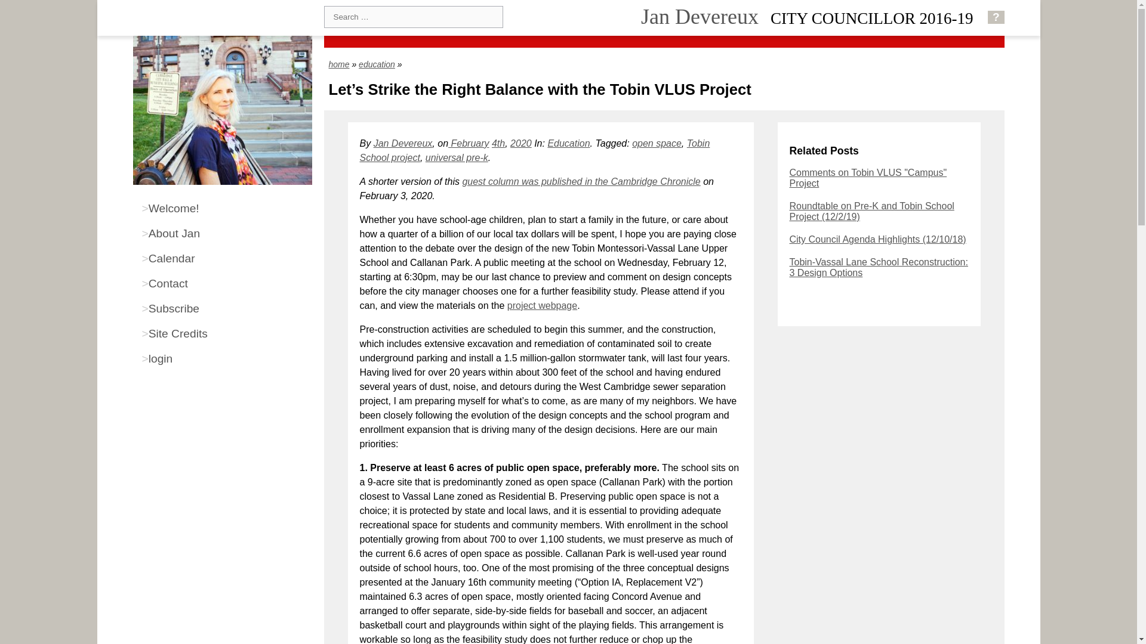  What do you see at coordinates (222, 234) in the screenshot?
I see `About Jan` at bounding box center [222, 234].